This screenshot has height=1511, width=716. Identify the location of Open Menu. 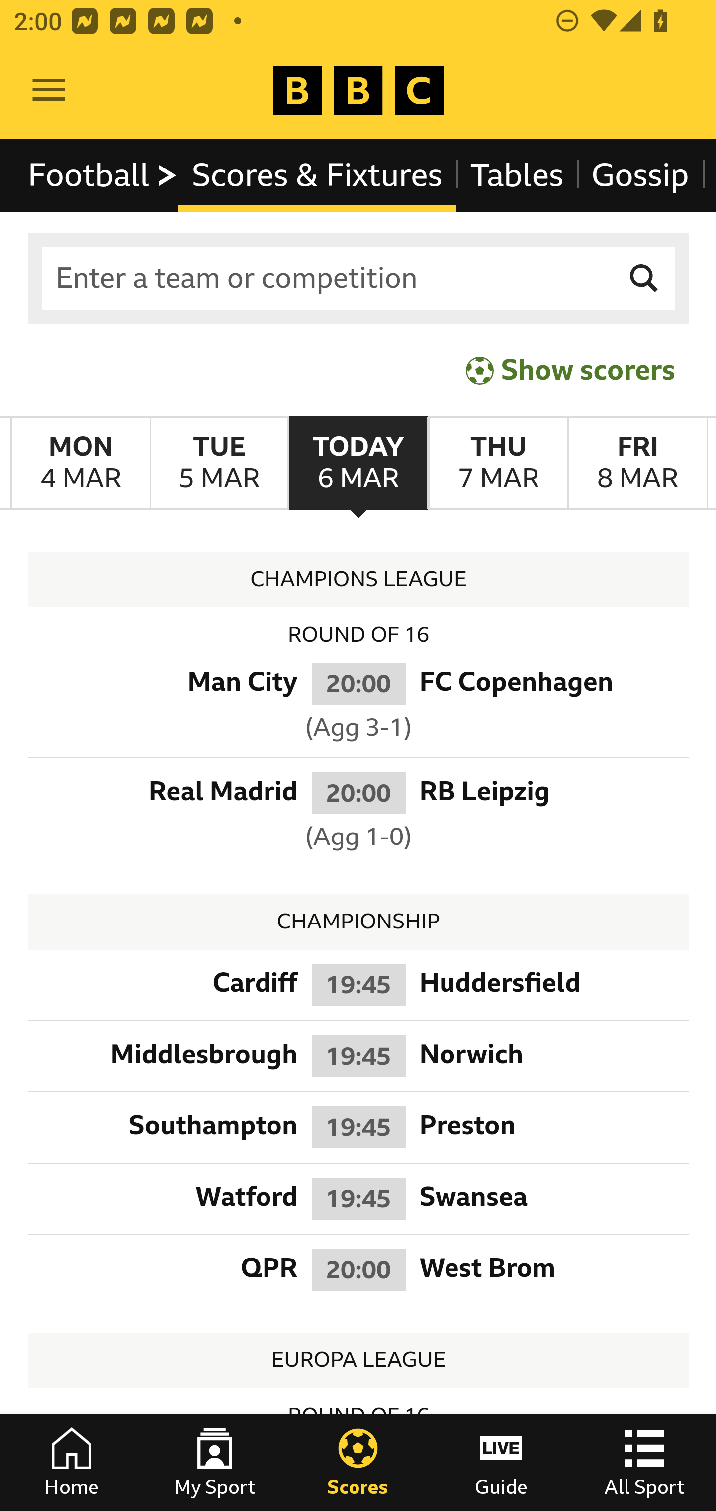
(49, 90).